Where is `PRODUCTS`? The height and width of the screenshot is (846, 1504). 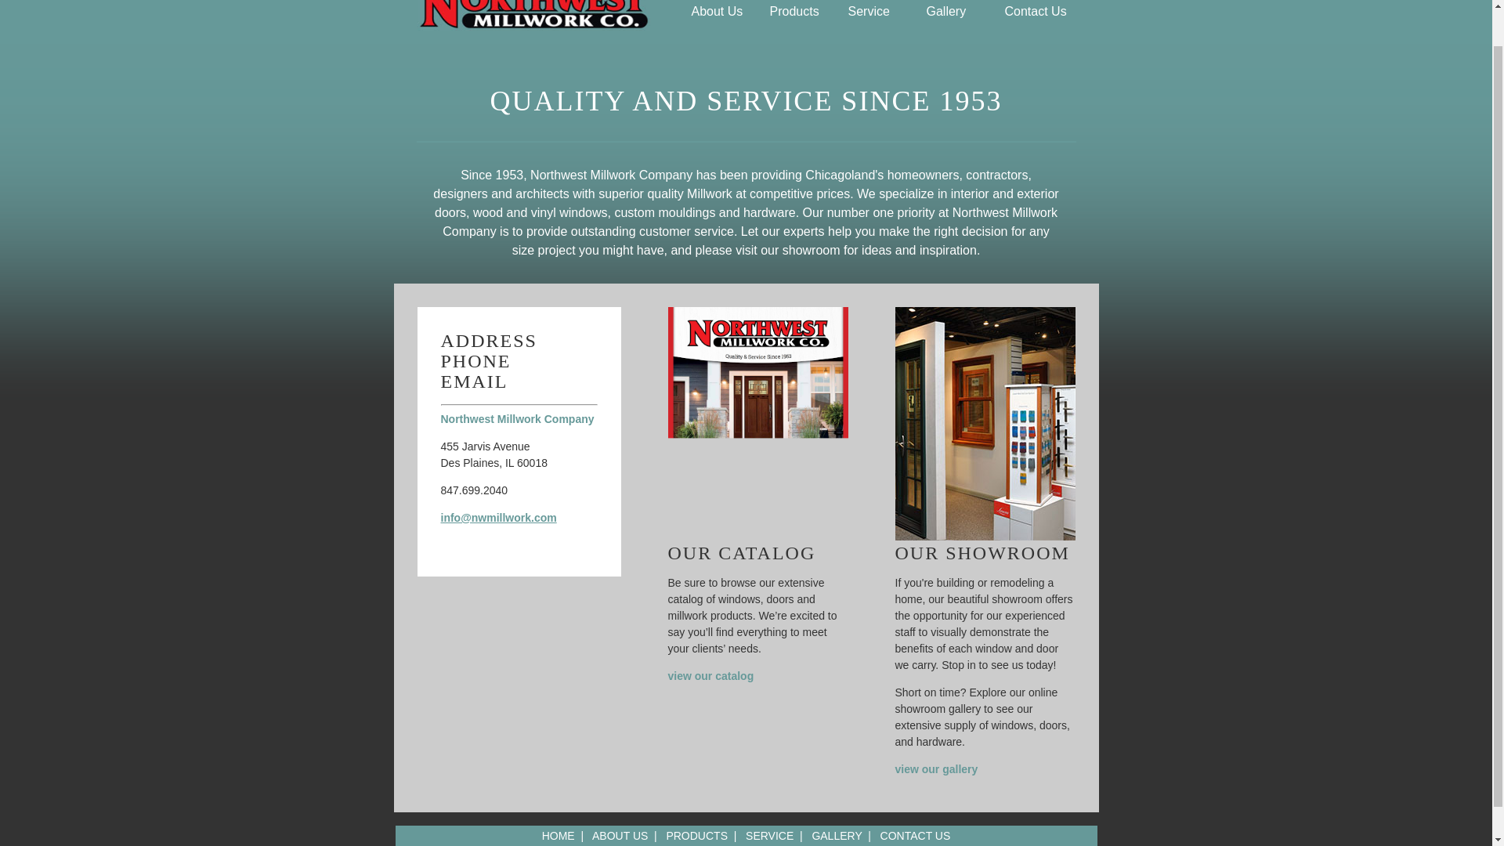 PRODUCTS is located at coordinates (697, 835).